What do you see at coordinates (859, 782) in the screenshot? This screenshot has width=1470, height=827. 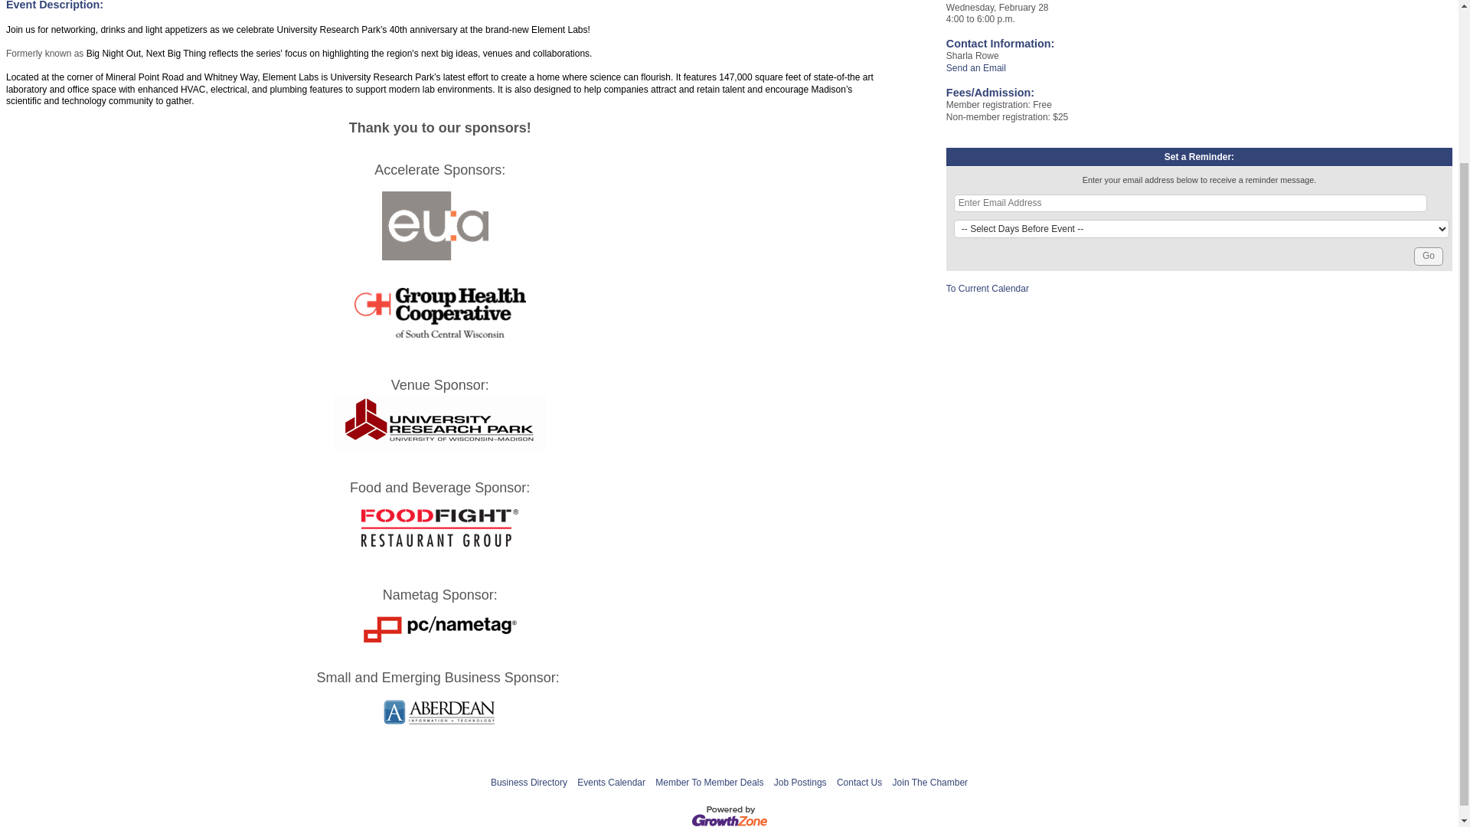 I see `Contact Us` at bounding box center [859, 782].